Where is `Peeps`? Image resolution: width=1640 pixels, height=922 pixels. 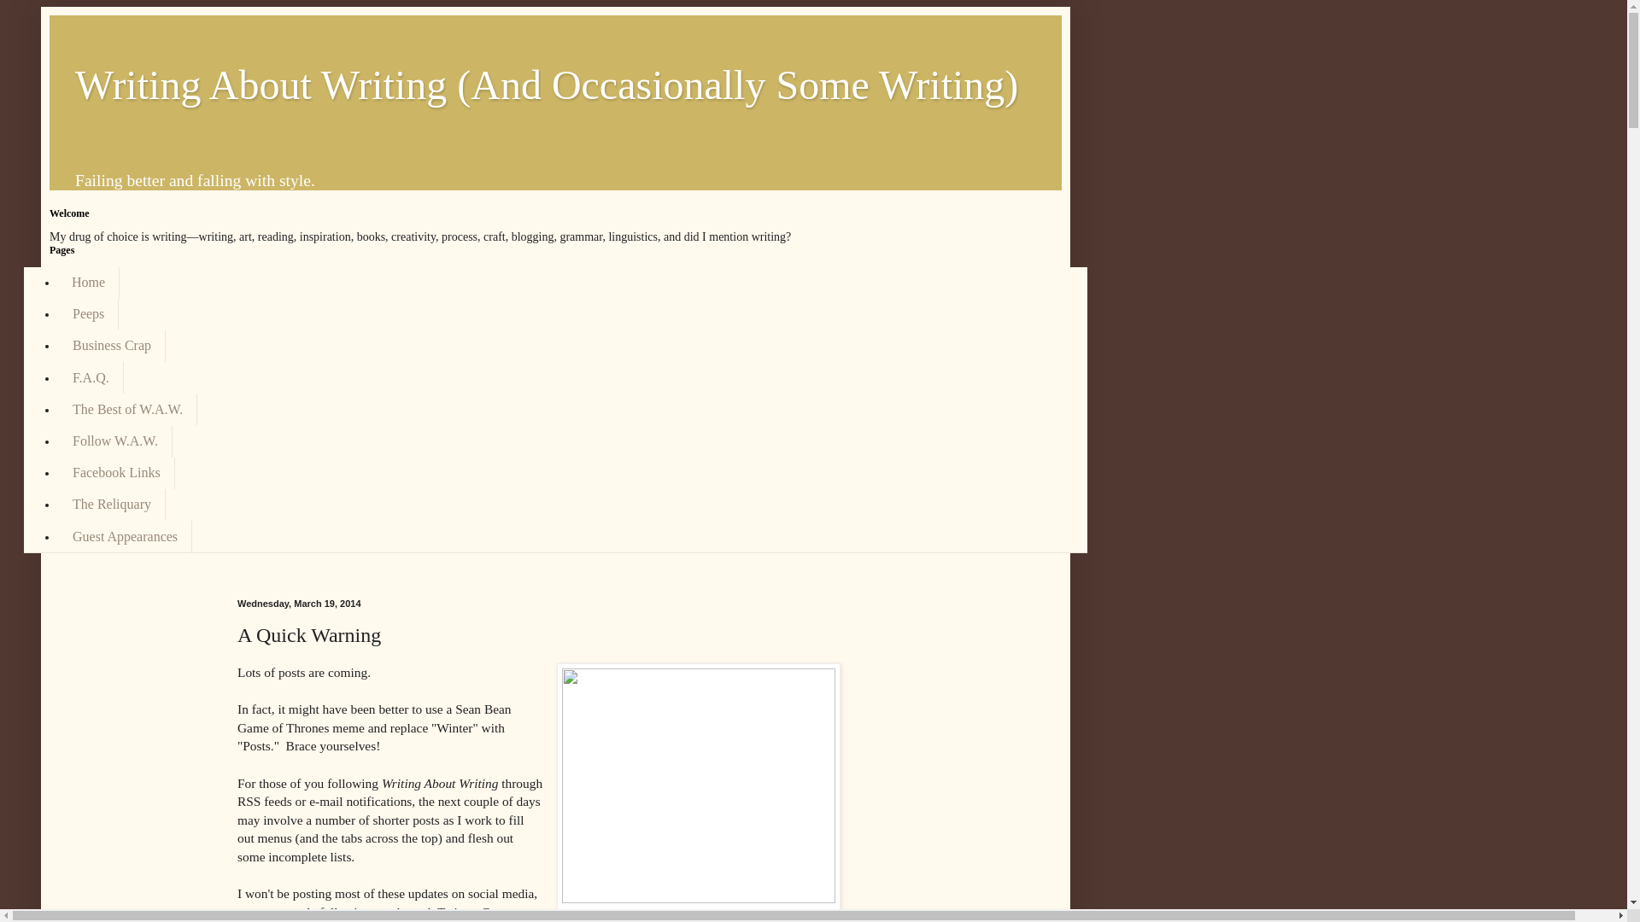
Peeps is located at coordinates (87, 314).